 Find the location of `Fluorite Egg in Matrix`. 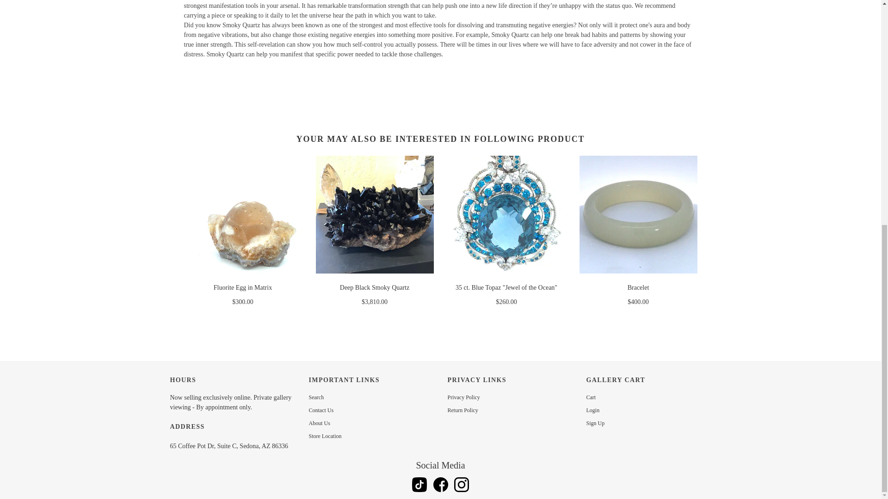

Fluorite Egg in Matrix is located at coordinates (242, 287).